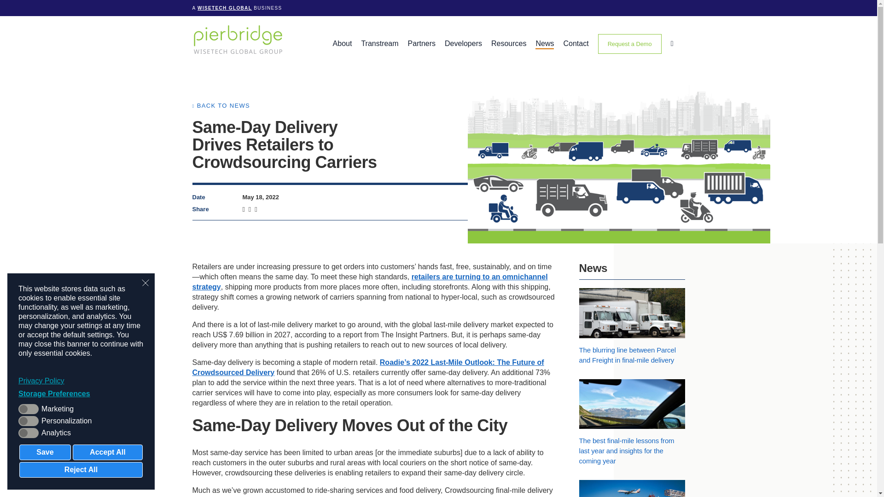 The width and height of the screenshot is (884, 497). Describe the element at coordinates (107, 452) in the screenshot. I see `Accept All` at that location.